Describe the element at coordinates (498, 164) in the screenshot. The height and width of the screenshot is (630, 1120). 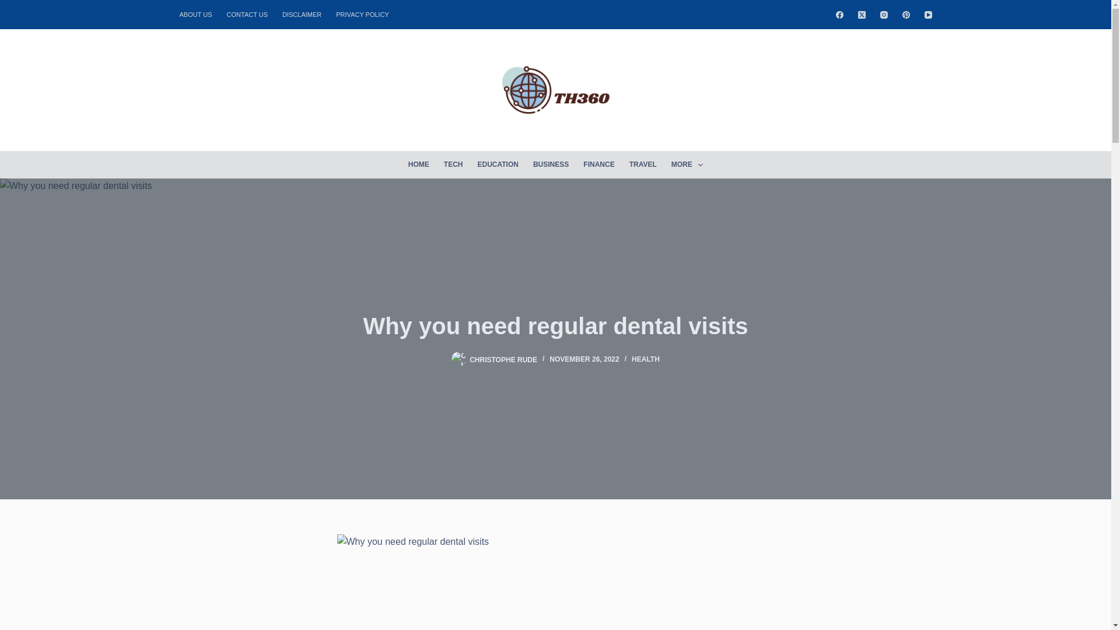
I see `EDUCATION` at that location.